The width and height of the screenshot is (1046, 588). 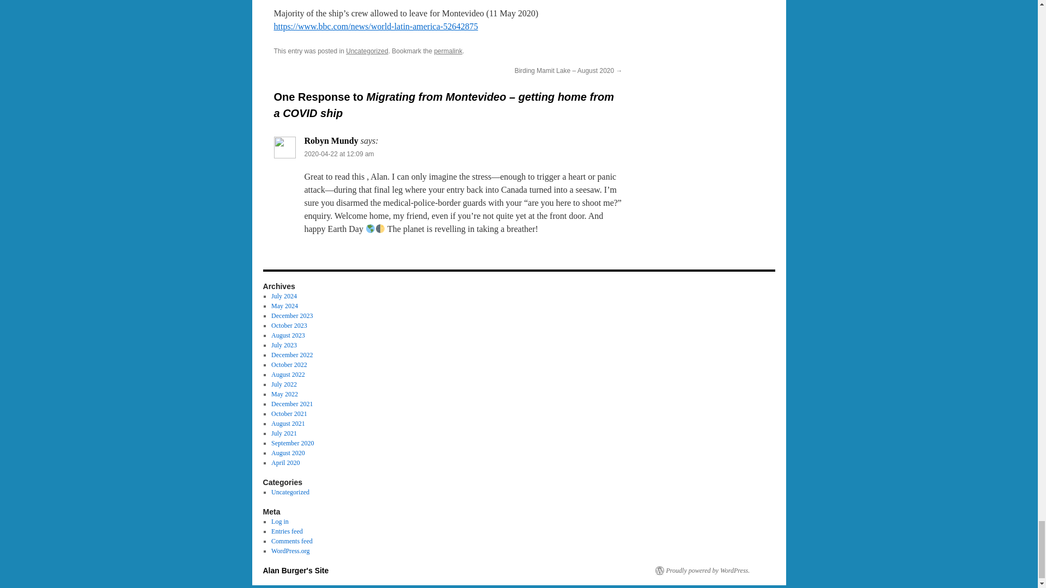 I want to click on Uncategorized, so click(x=367, y=51).